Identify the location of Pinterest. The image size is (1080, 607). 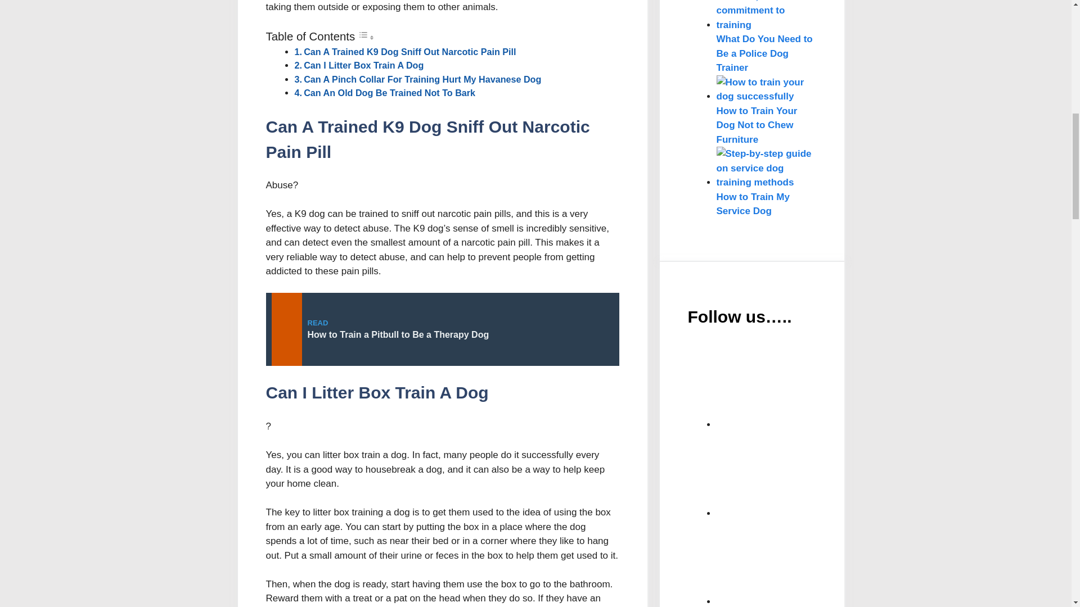
(801, 562).